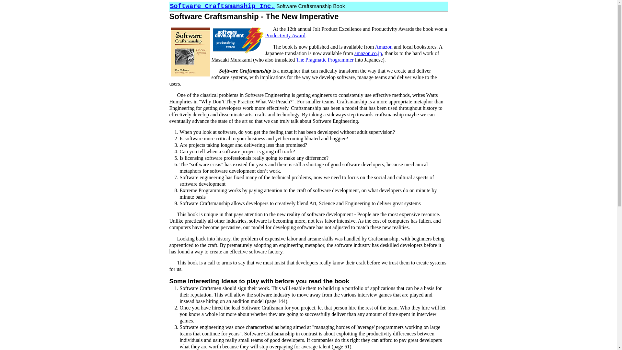 This screenshot has height=350, width=622. I want to click on The Pragmatic Programmer, so click(325, 60).